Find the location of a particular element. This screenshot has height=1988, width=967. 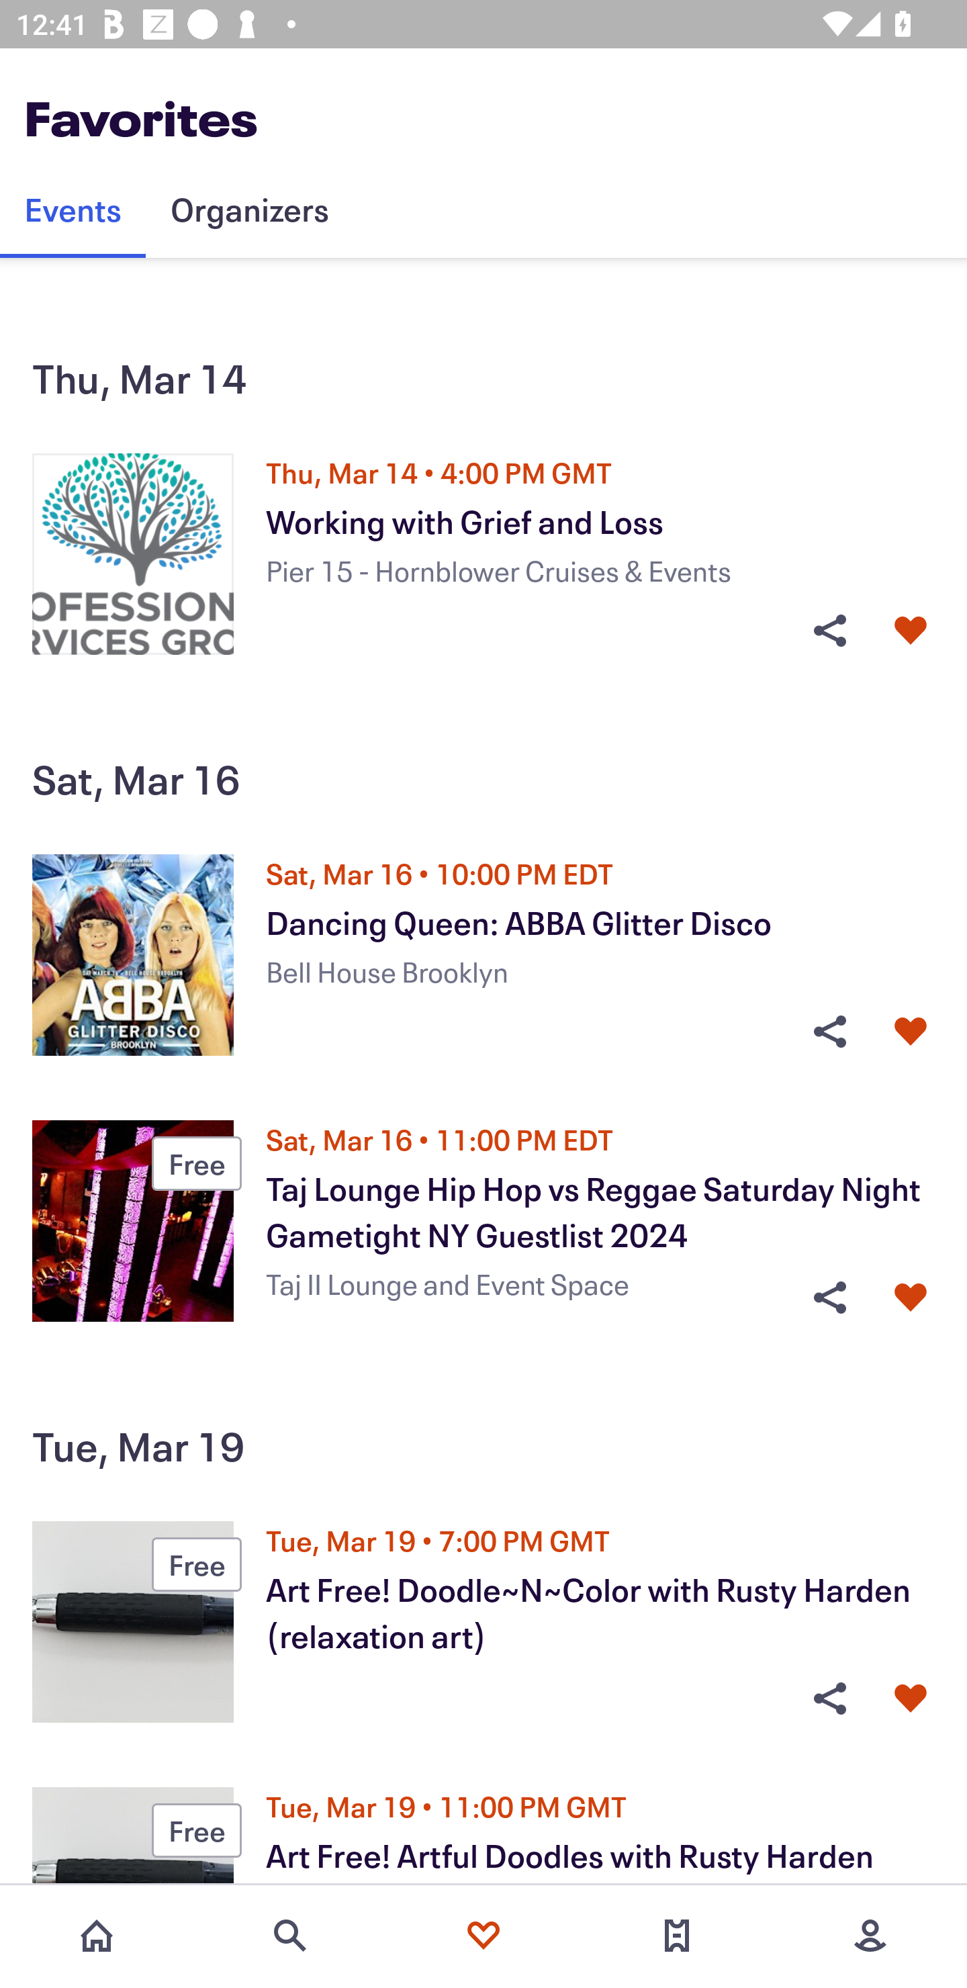

Share Event is located at coordinates (829, 1699).